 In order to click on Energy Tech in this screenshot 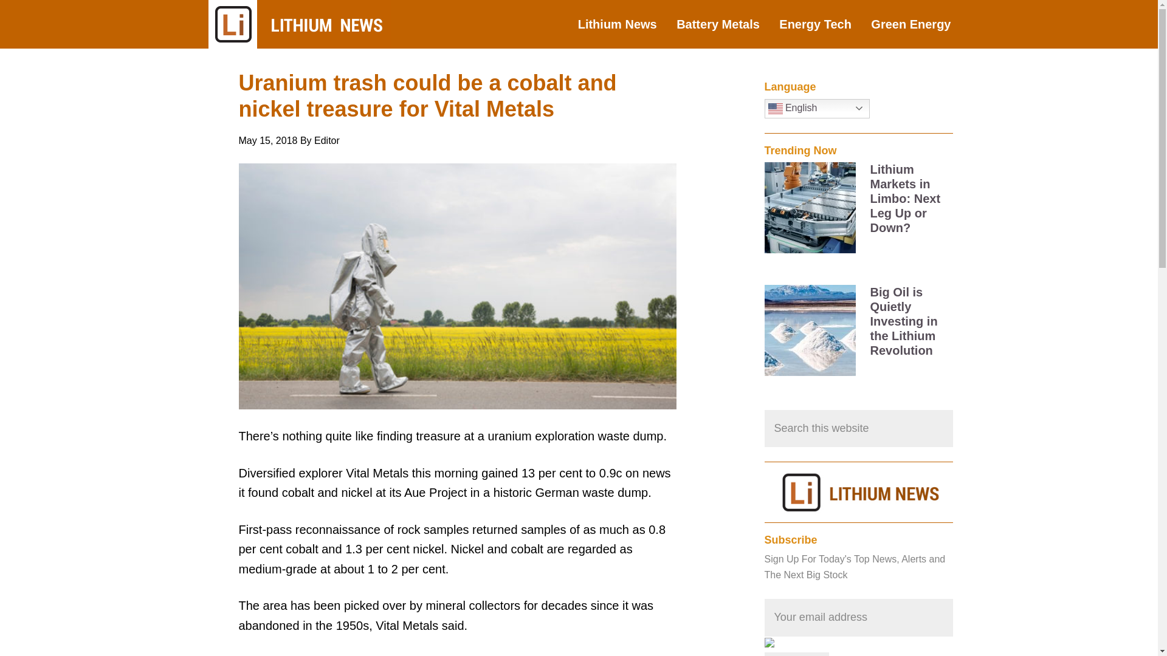, I will do `click(824, 24)`.